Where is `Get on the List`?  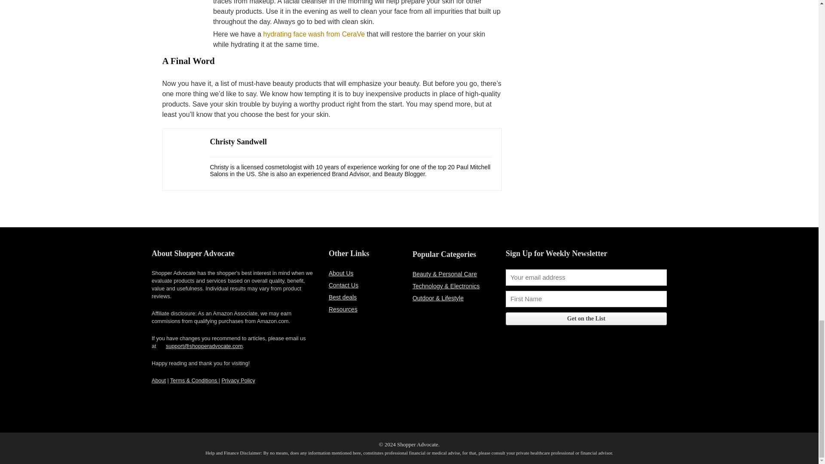 Get on the List is located at coordinates (586, 319).